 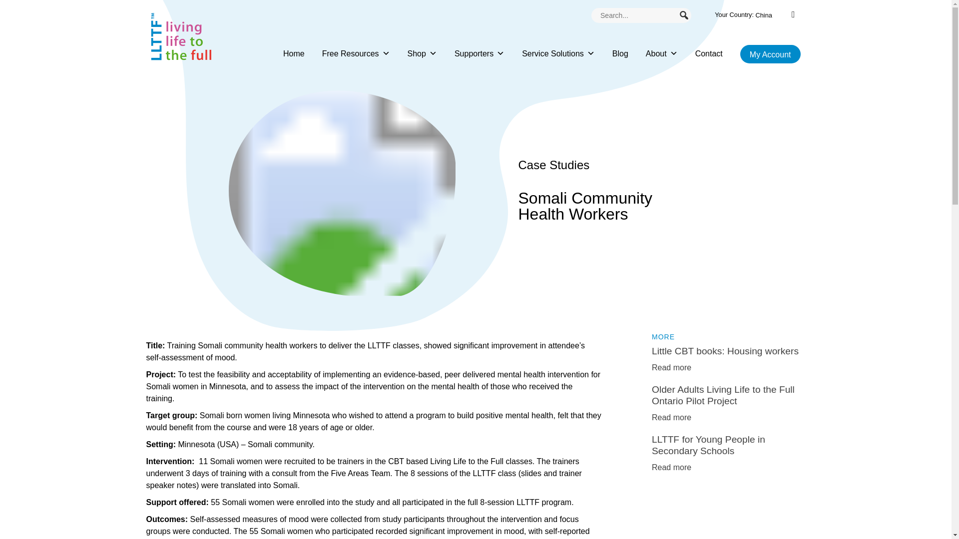 What do you see at coordinates (671, 417) in the screenshot?
I see `Older Adults Living Life to the Full Ontario Pilot Project` at bounding box center [671, 417].